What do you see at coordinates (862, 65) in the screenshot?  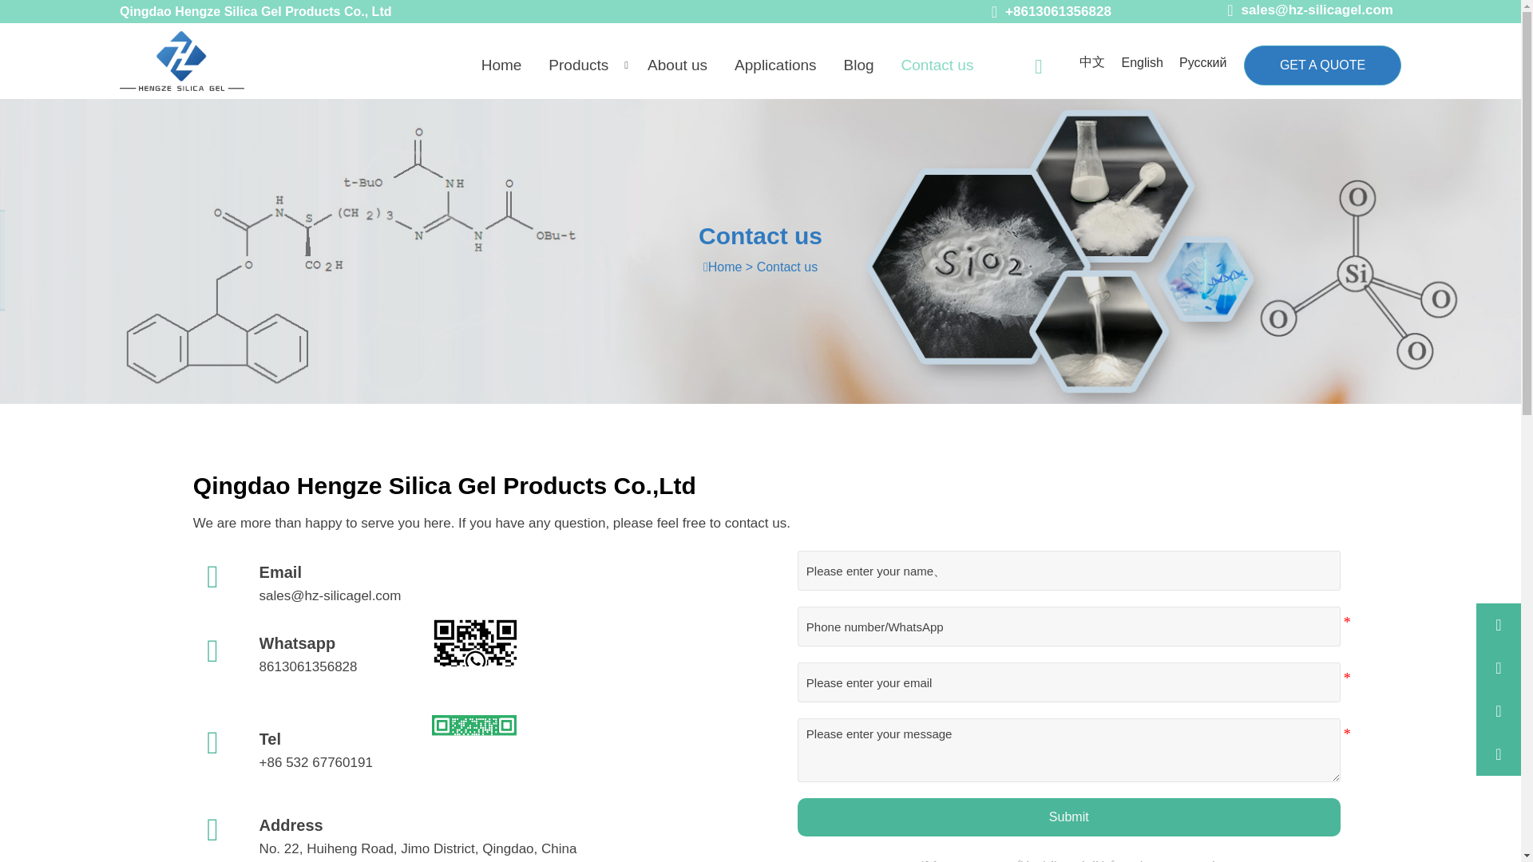 I see `Blog` at bounding box center [862, 65].